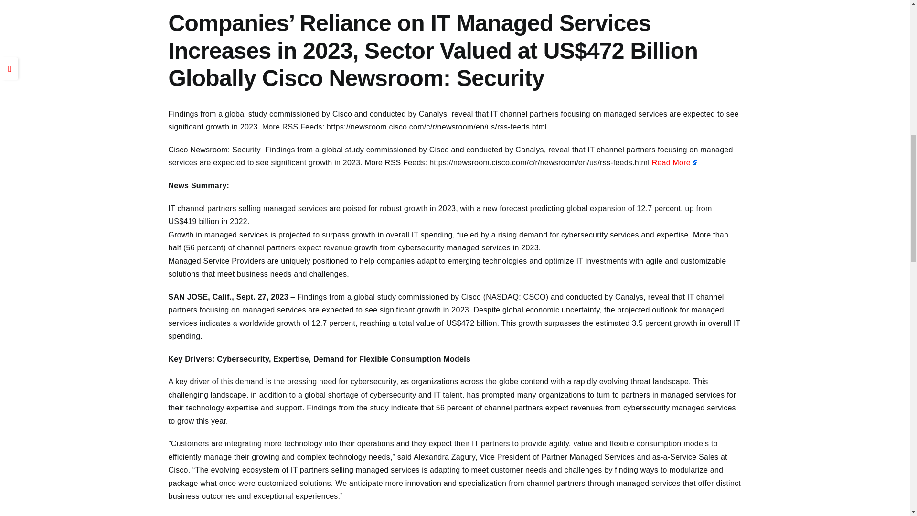  Describe the element at coordinates (675, 162) in the screenshot. I see `Read More` at that location.